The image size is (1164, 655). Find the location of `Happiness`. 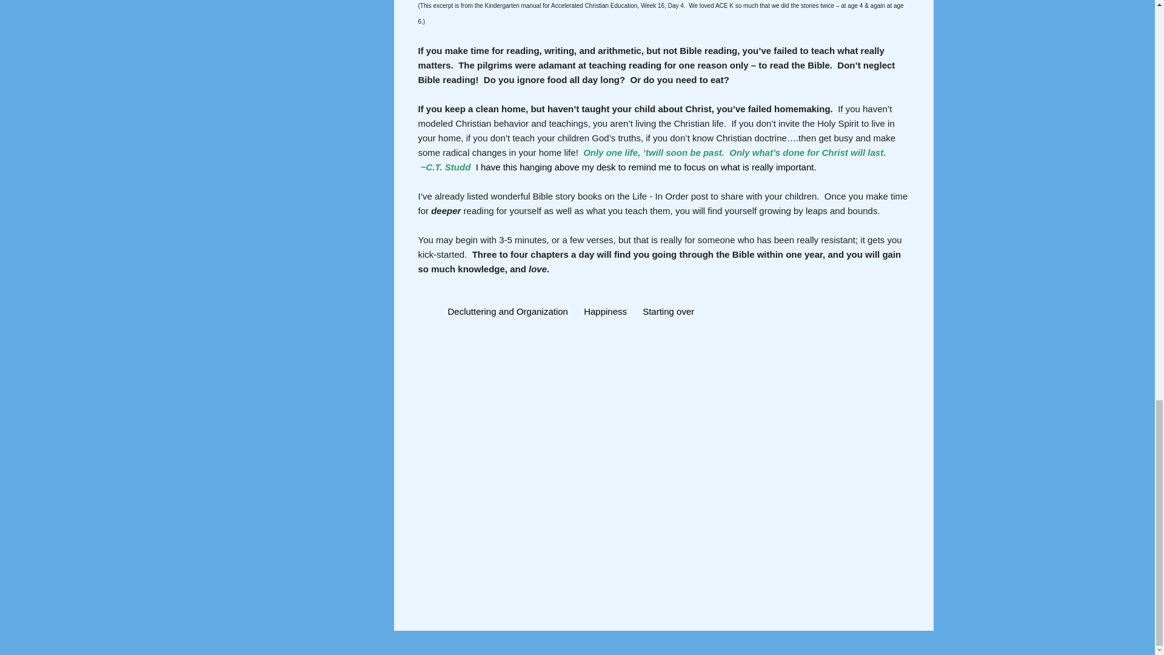

Happiness is located at coordinates (605, 312).